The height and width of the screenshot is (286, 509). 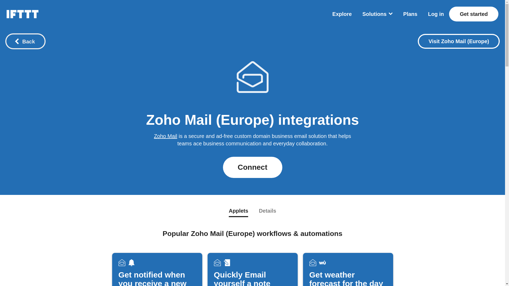 What do you see at coordinates (165, 136) in the screenshot?
I see `Zoho Mail` at bounding box center [165, 136].